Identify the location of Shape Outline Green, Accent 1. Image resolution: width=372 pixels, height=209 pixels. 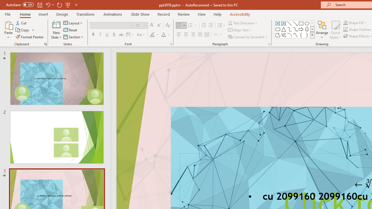
(345, 30).